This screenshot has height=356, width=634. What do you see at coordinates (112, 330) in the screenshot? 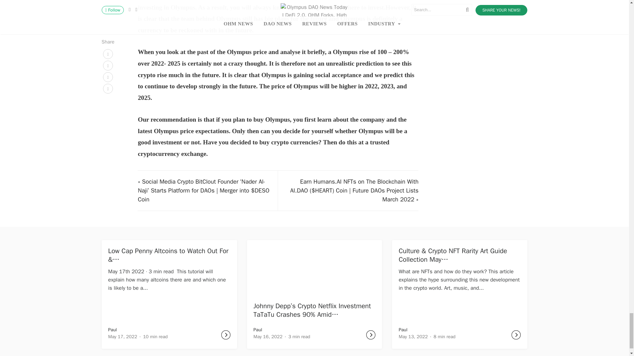
I see `Paul` at bounding box center [112, 330].